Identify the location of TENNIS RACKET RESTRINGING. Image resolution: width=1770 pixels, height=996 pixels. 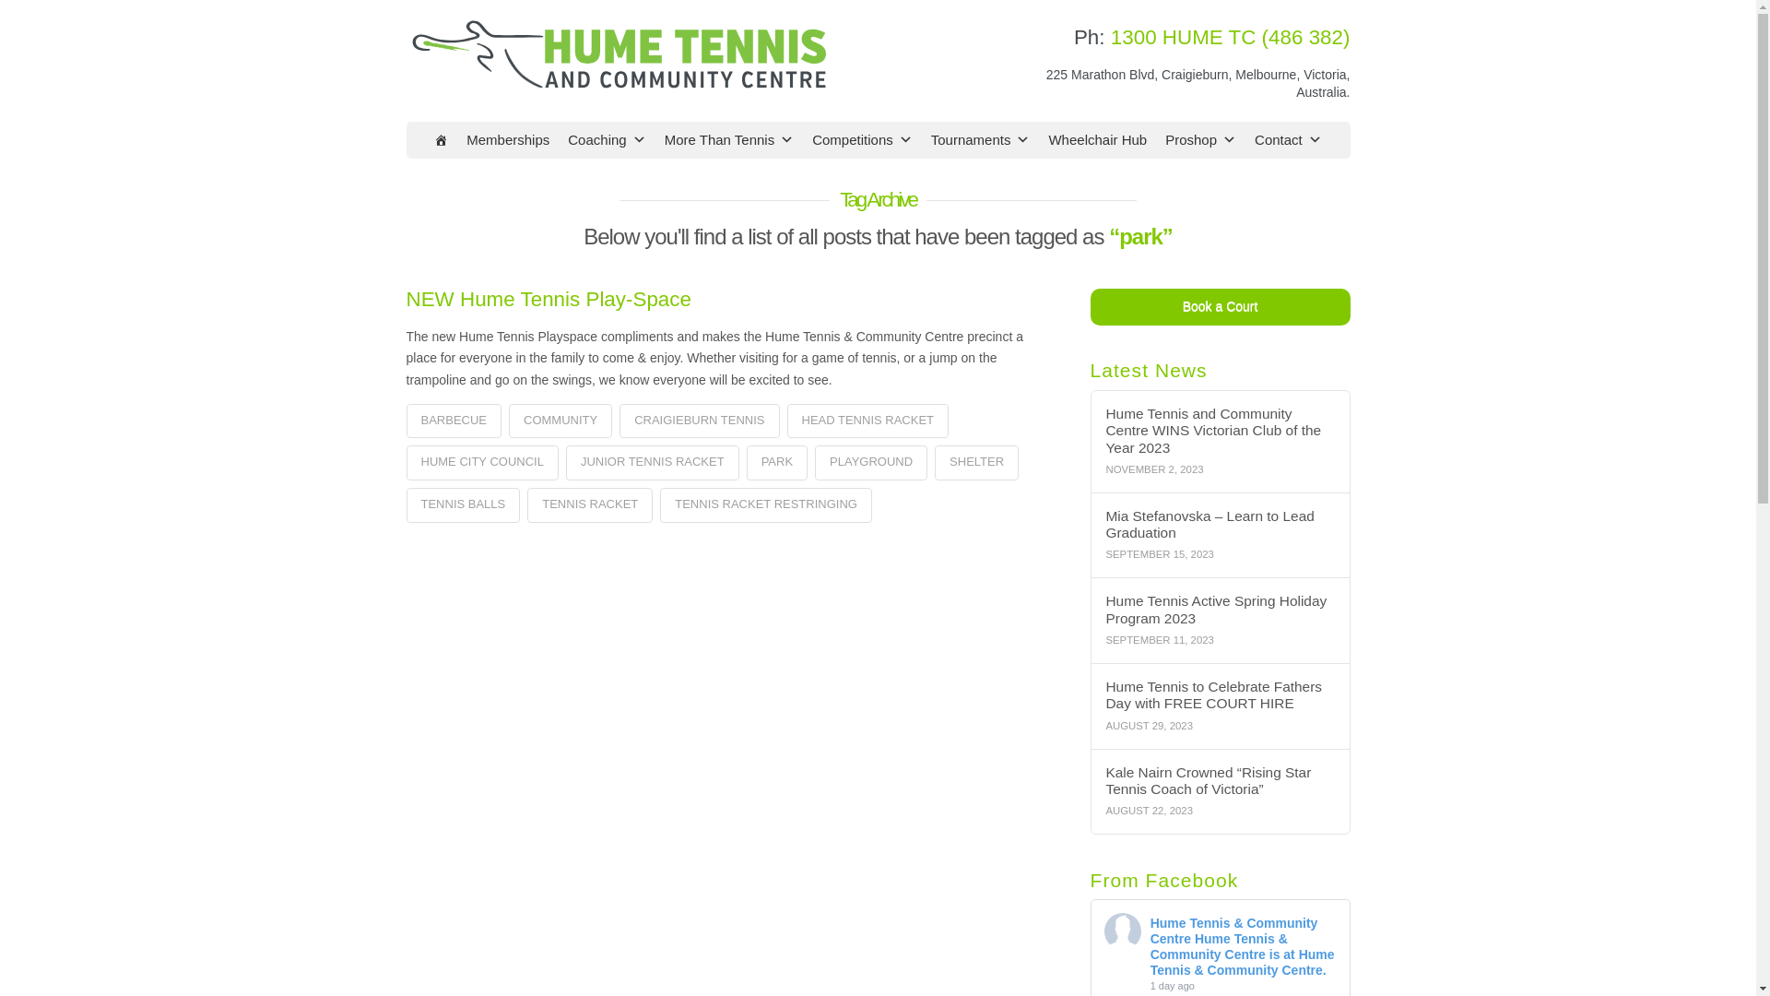
(766, 505).